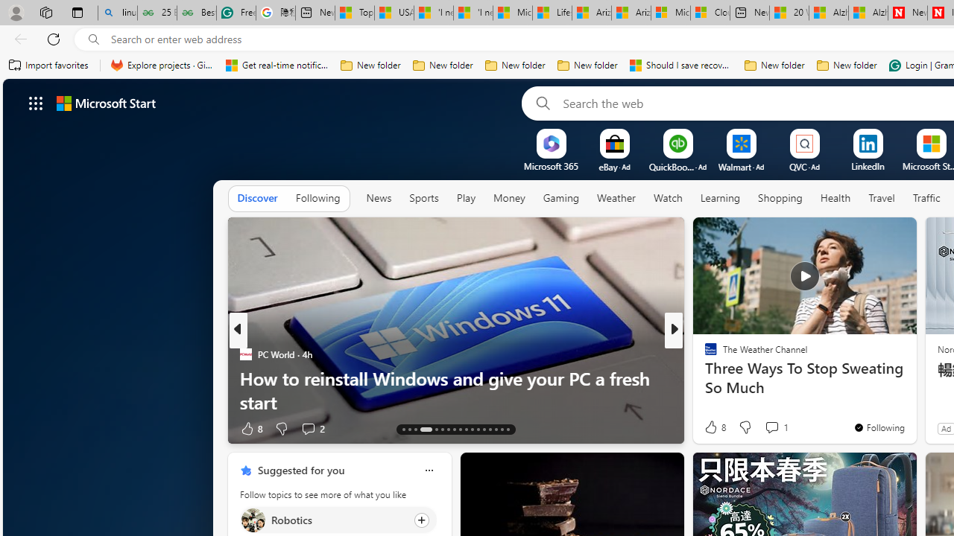 This screenshot has height=536, width=954. What do you see at coordinates (712, 427) in the screenshot?
I see `2k Like` at bounding box center [712, 427].